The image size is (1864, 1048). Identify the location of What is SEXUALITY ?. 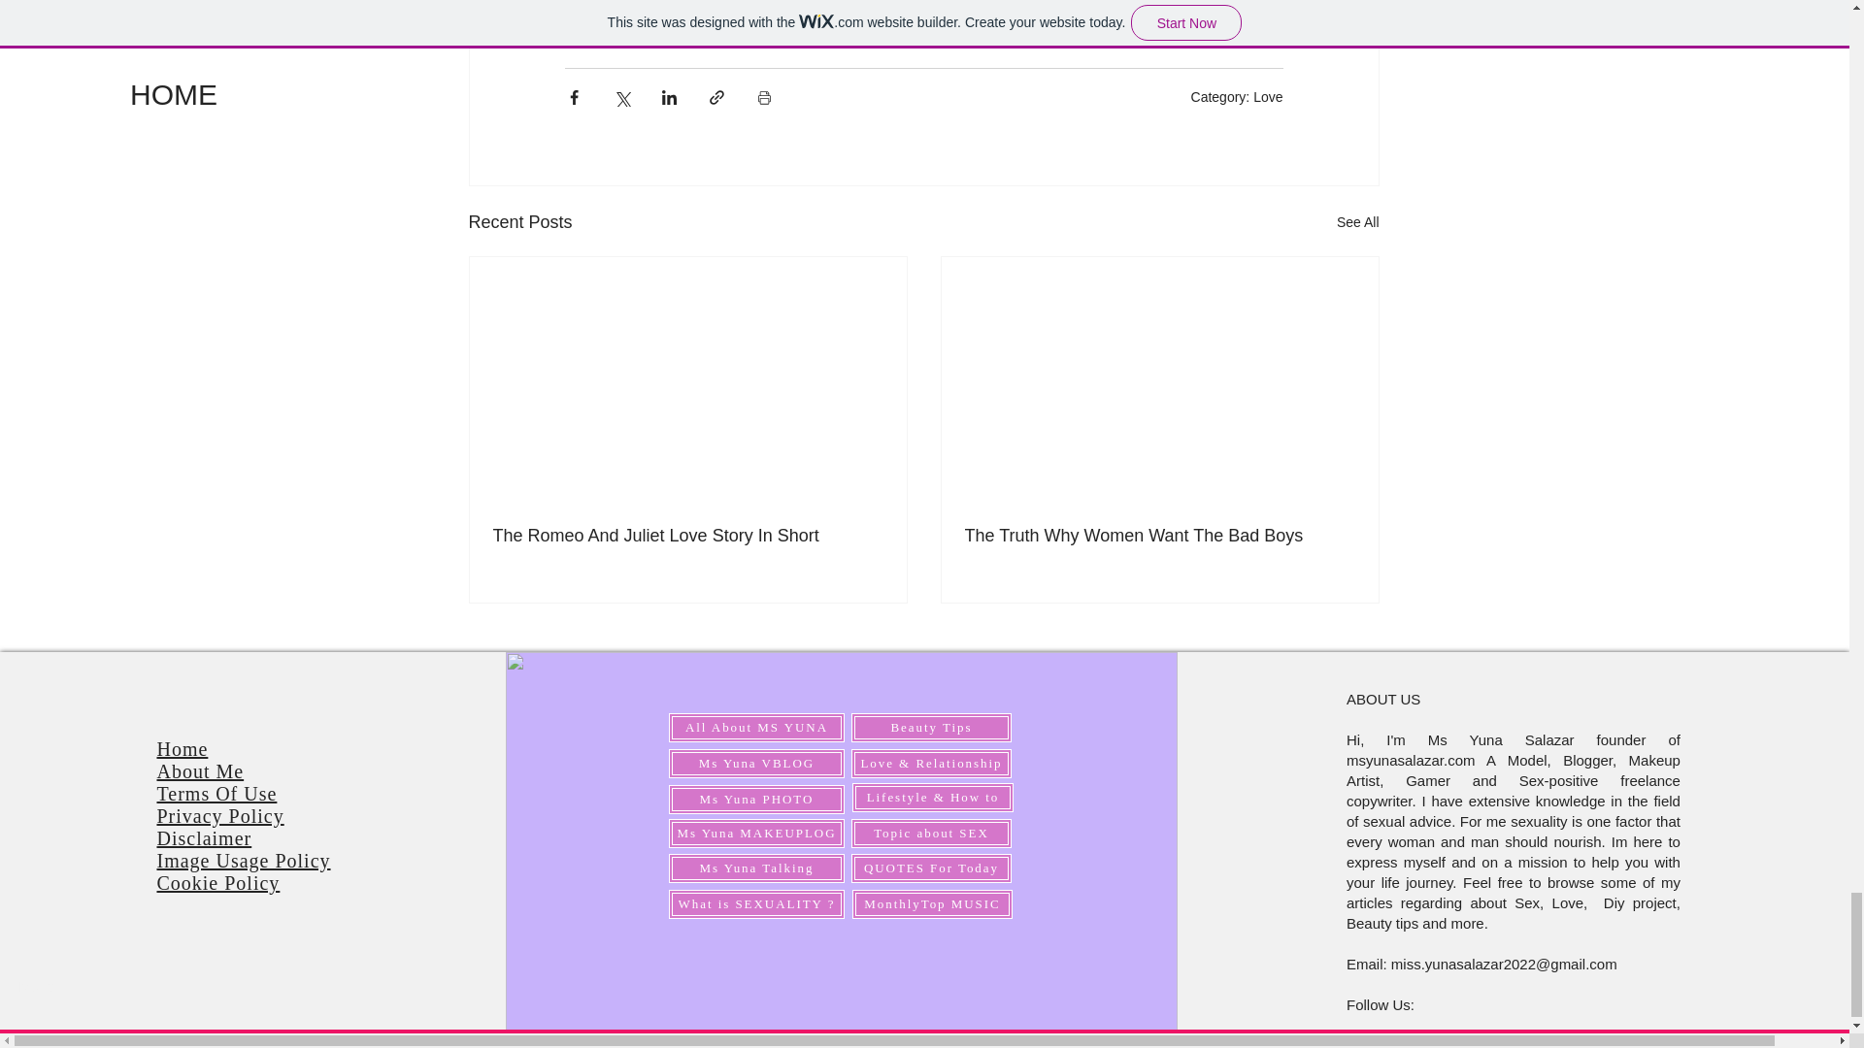
(756, 904).